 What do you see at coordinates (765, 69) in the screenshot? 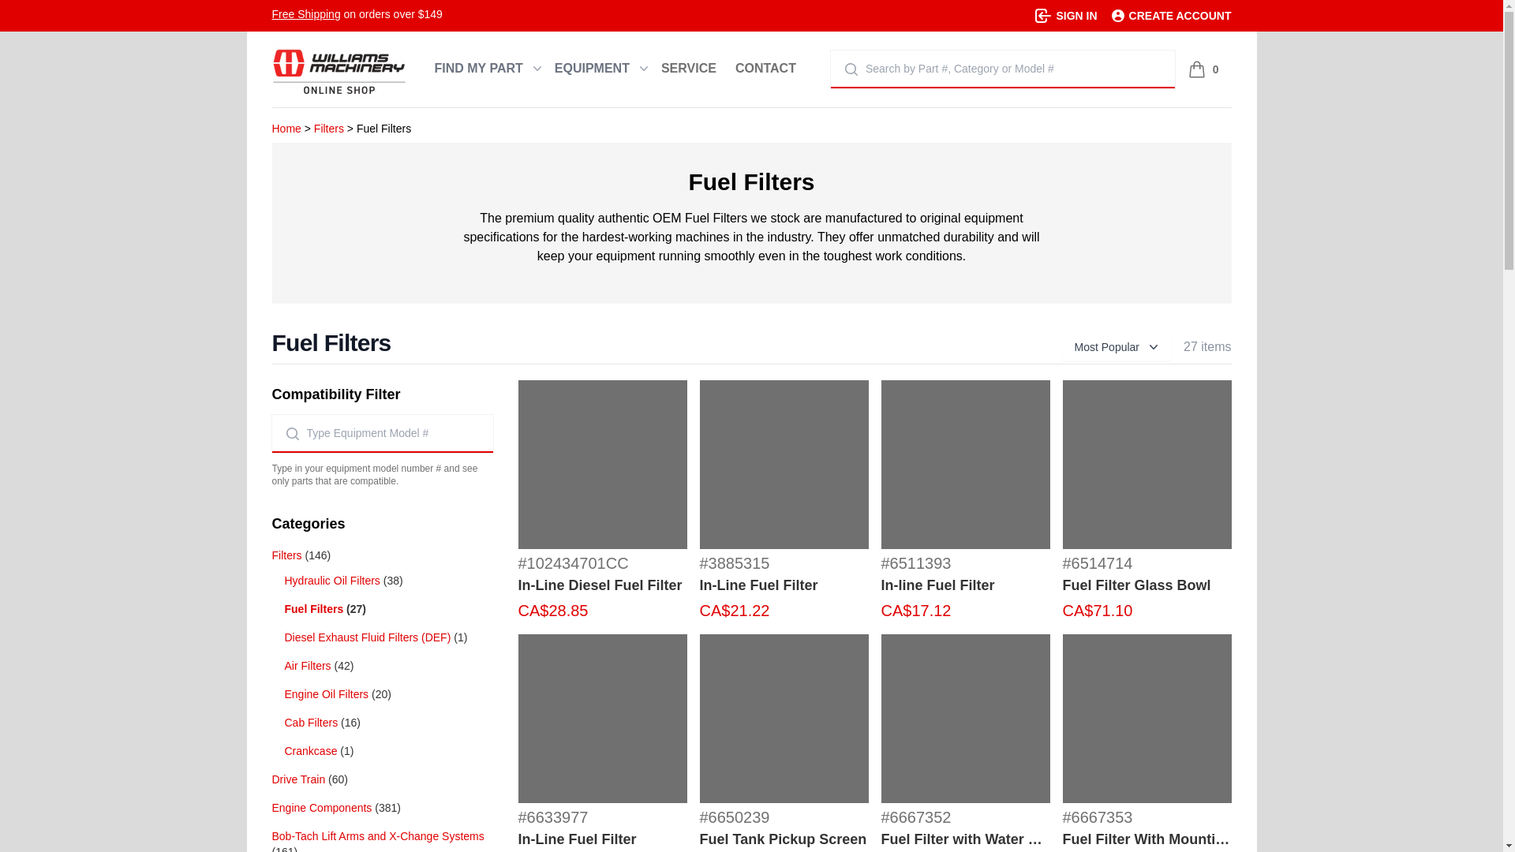
I see `CONTACT` at bounding box center [765, 69].